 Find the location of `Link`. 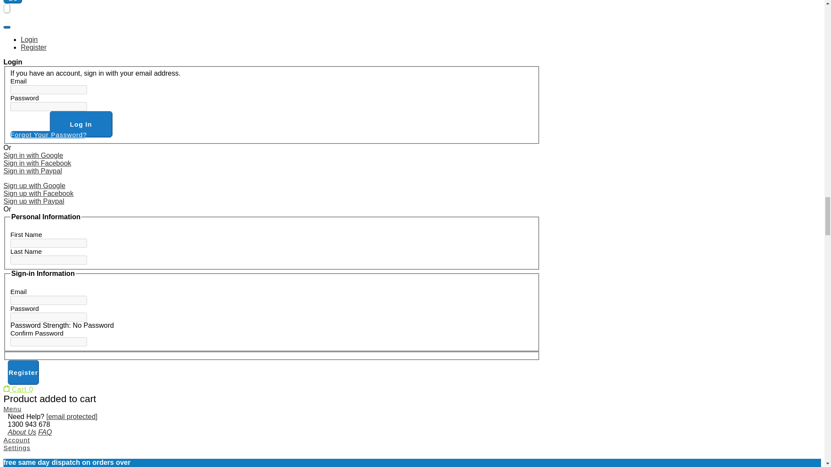

Link is located at coordinates (33, 156).